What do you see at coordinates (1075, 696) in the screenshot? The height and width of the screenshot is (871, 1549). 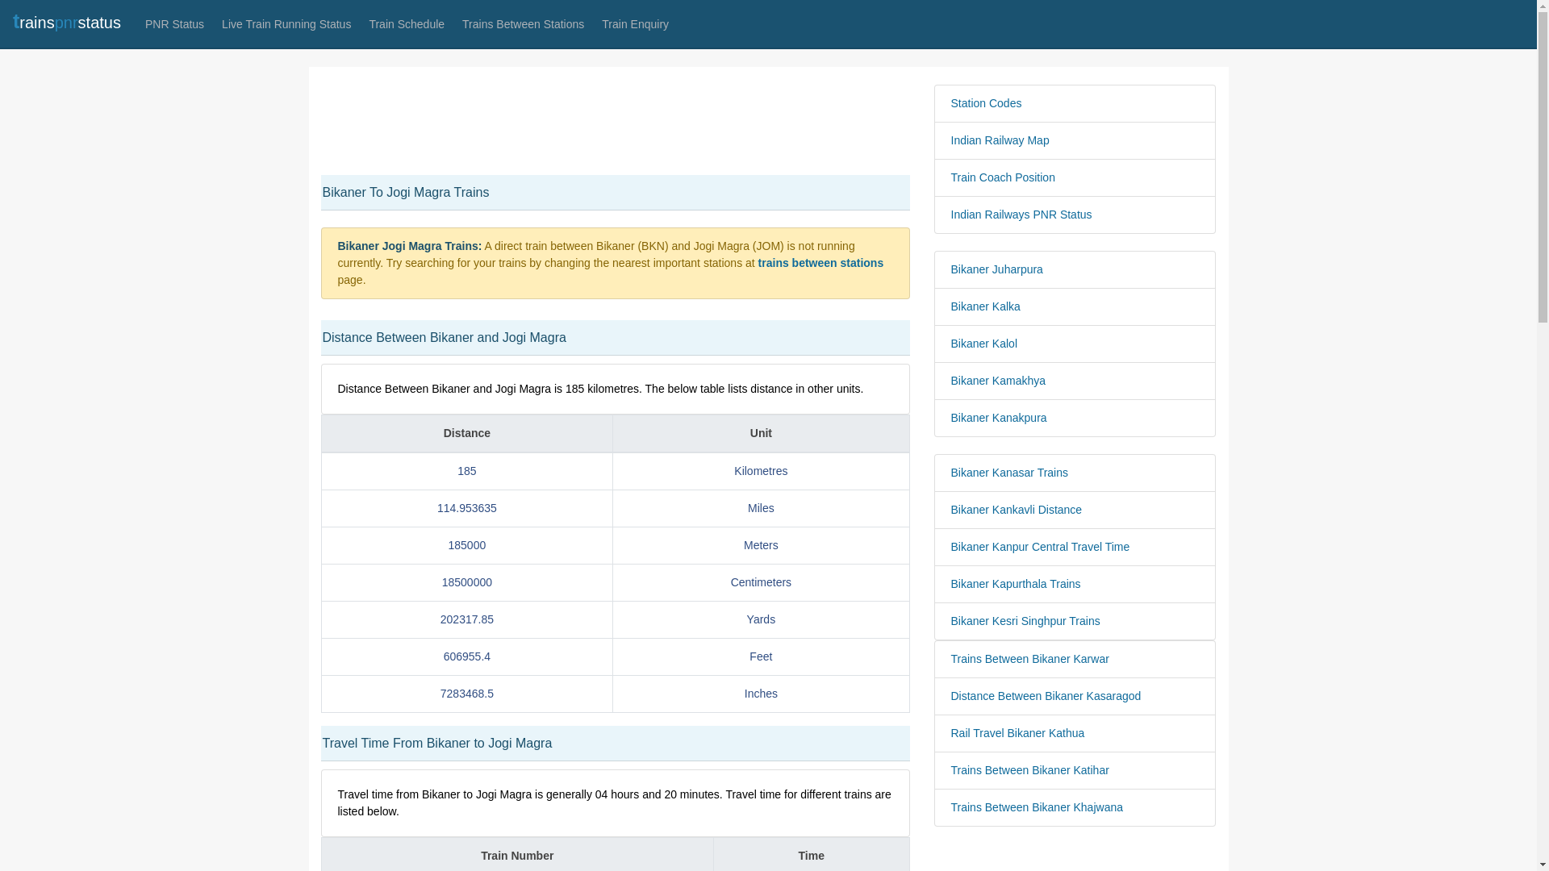 I see `Distance Between Bikaner Kasaragod` at bounding box center [1075, 696].